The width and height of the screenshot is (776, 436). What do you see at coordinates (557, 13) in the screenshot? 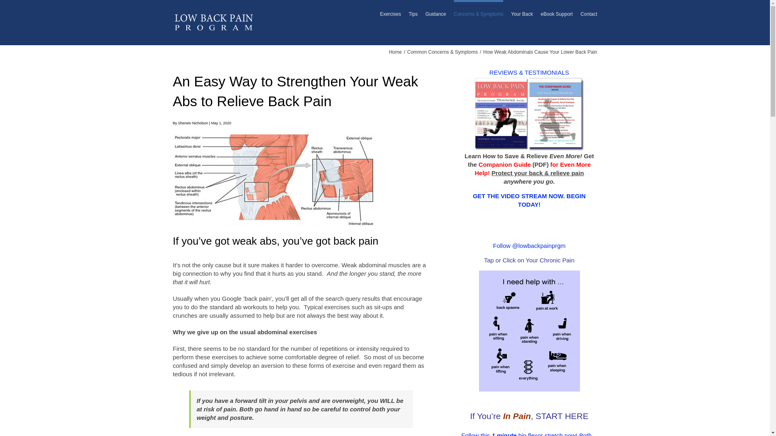
I see `eBook Support` at bounding box center [557, 13].